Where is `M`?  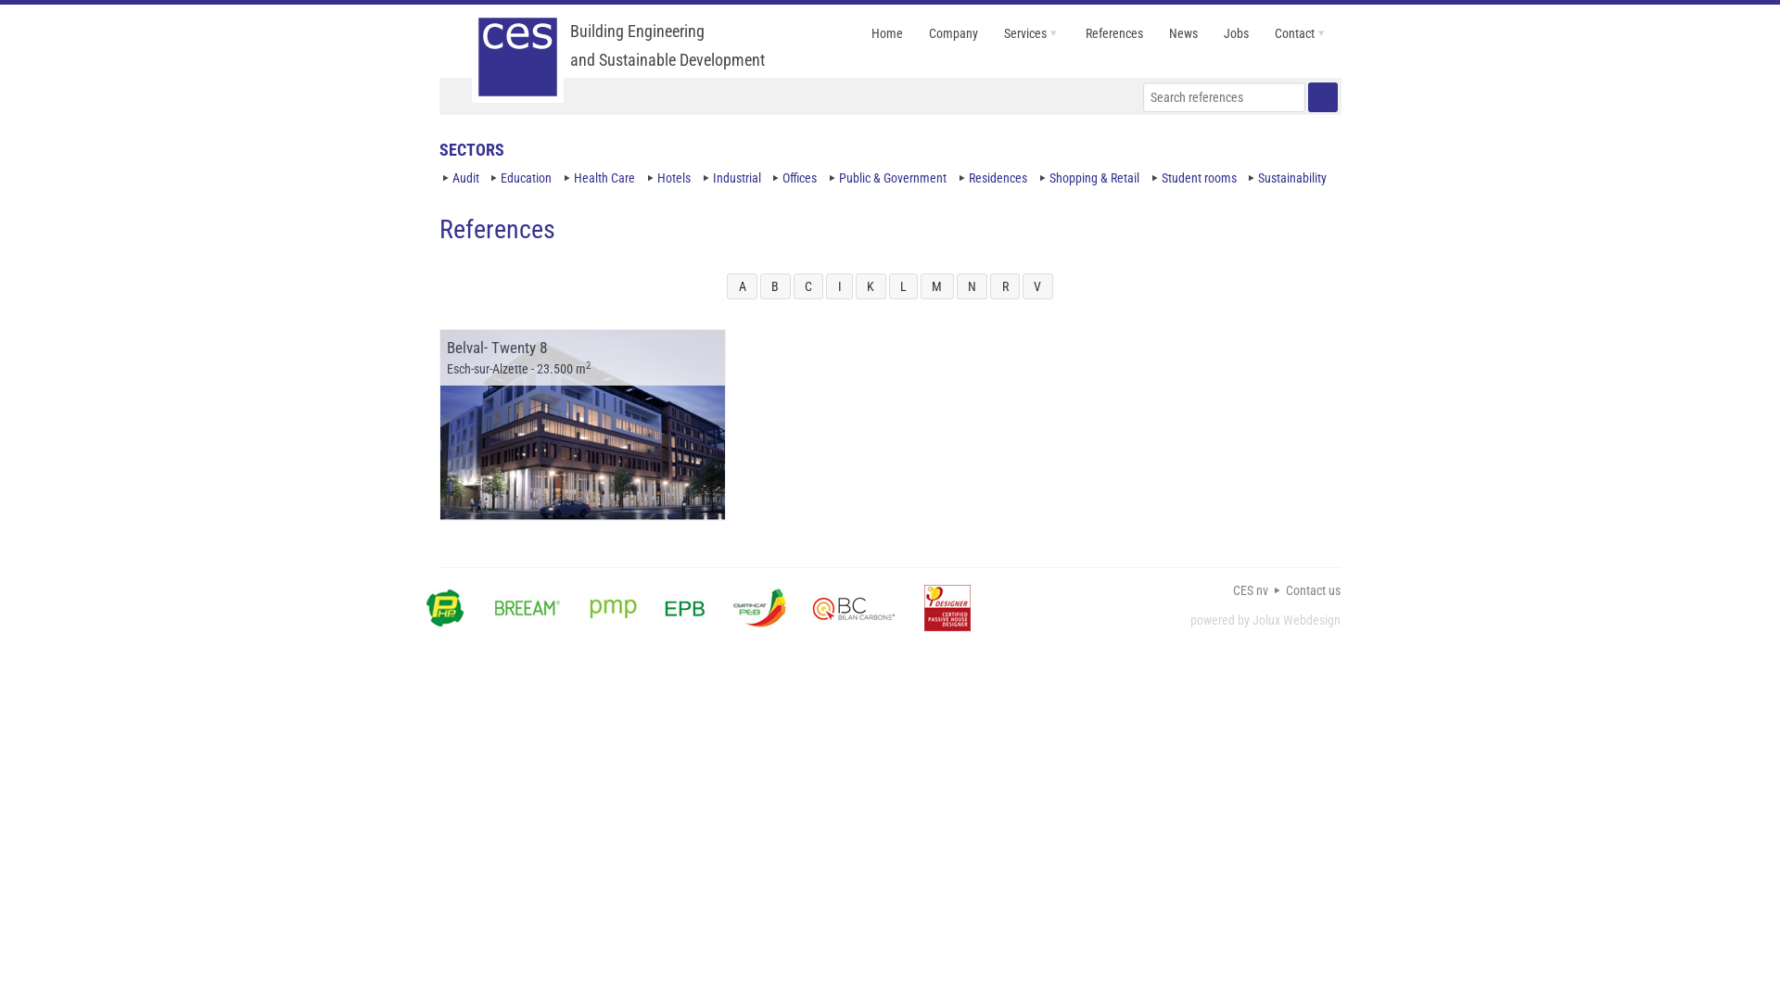
M is located at coordinates (937, 287).